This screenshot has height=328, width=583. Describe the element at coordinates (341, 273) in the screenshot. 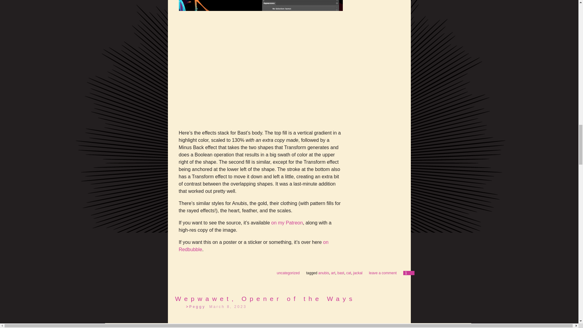

I see `bast` at that location.